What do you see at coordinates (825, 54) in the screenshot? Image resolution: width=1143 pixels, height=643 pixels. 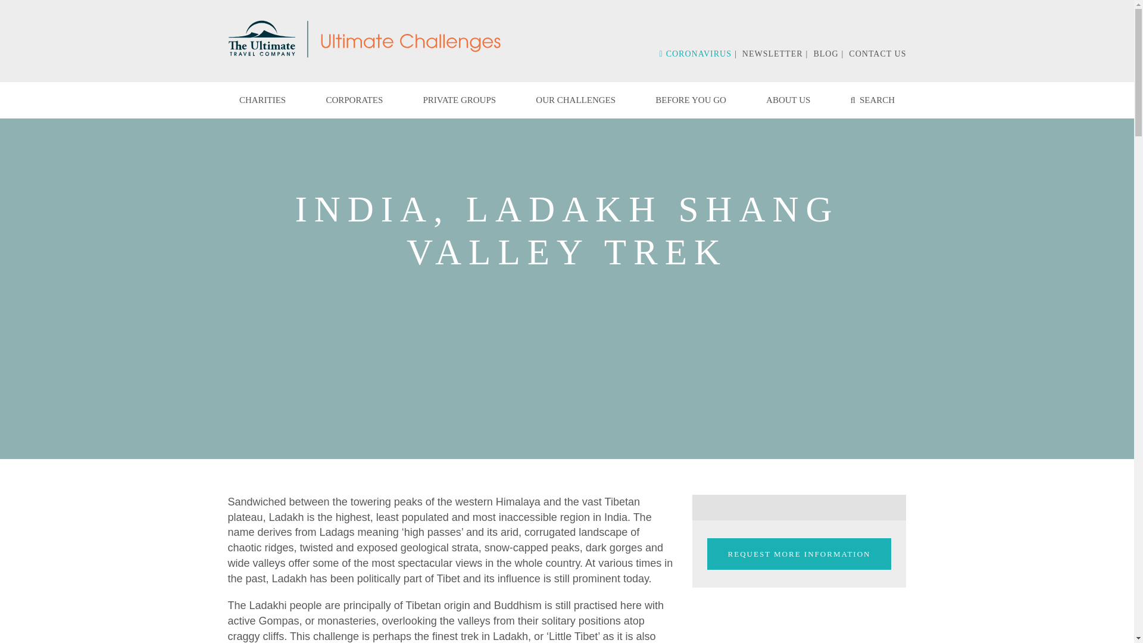 I see `BLOG` at bounding box center [825, 54].